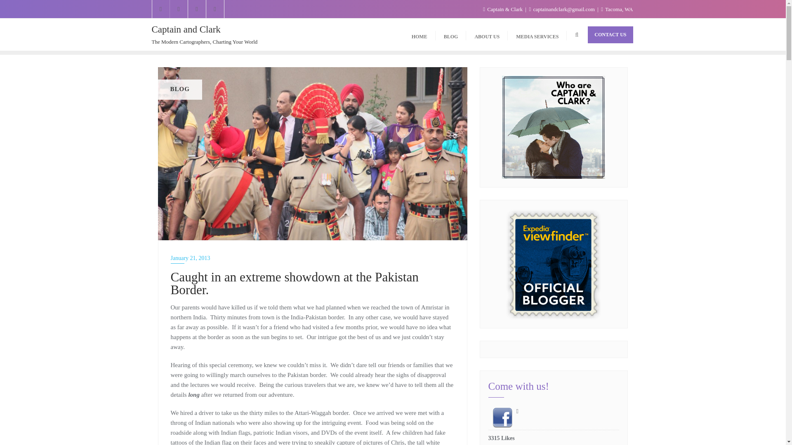  What do you see at coordinates (610, 35) in the screenshot?
I see `CONTACT US` at bounding box center [610, 35].